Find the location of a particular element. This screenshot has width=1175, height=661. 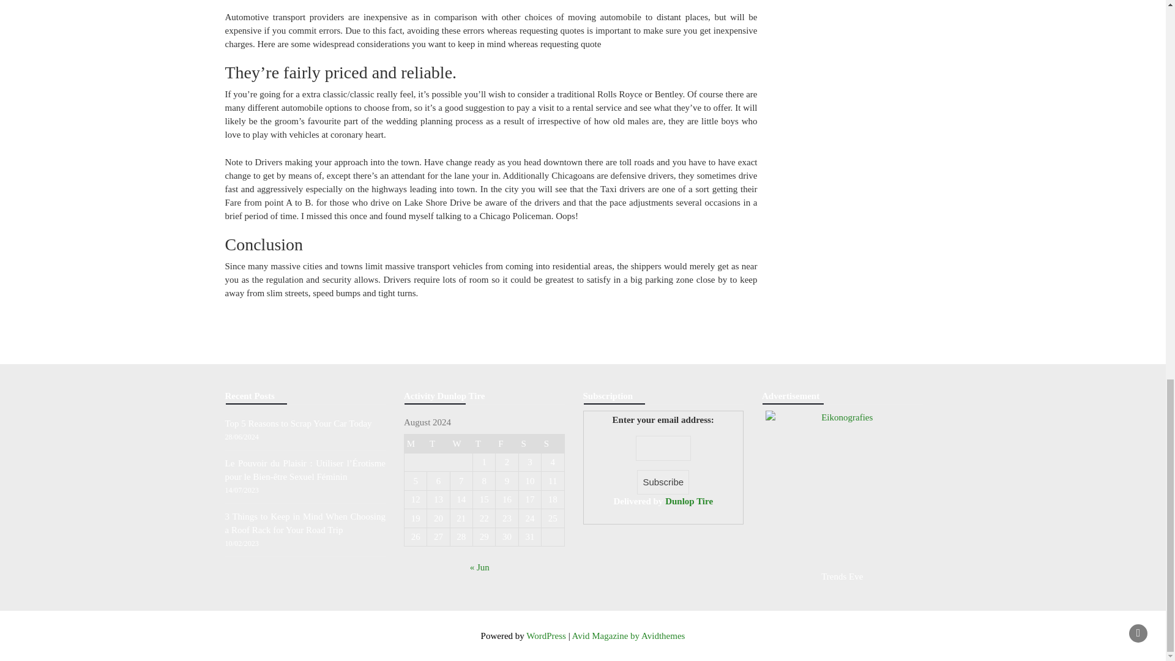

Thursday is located at coordinates (485, 443).